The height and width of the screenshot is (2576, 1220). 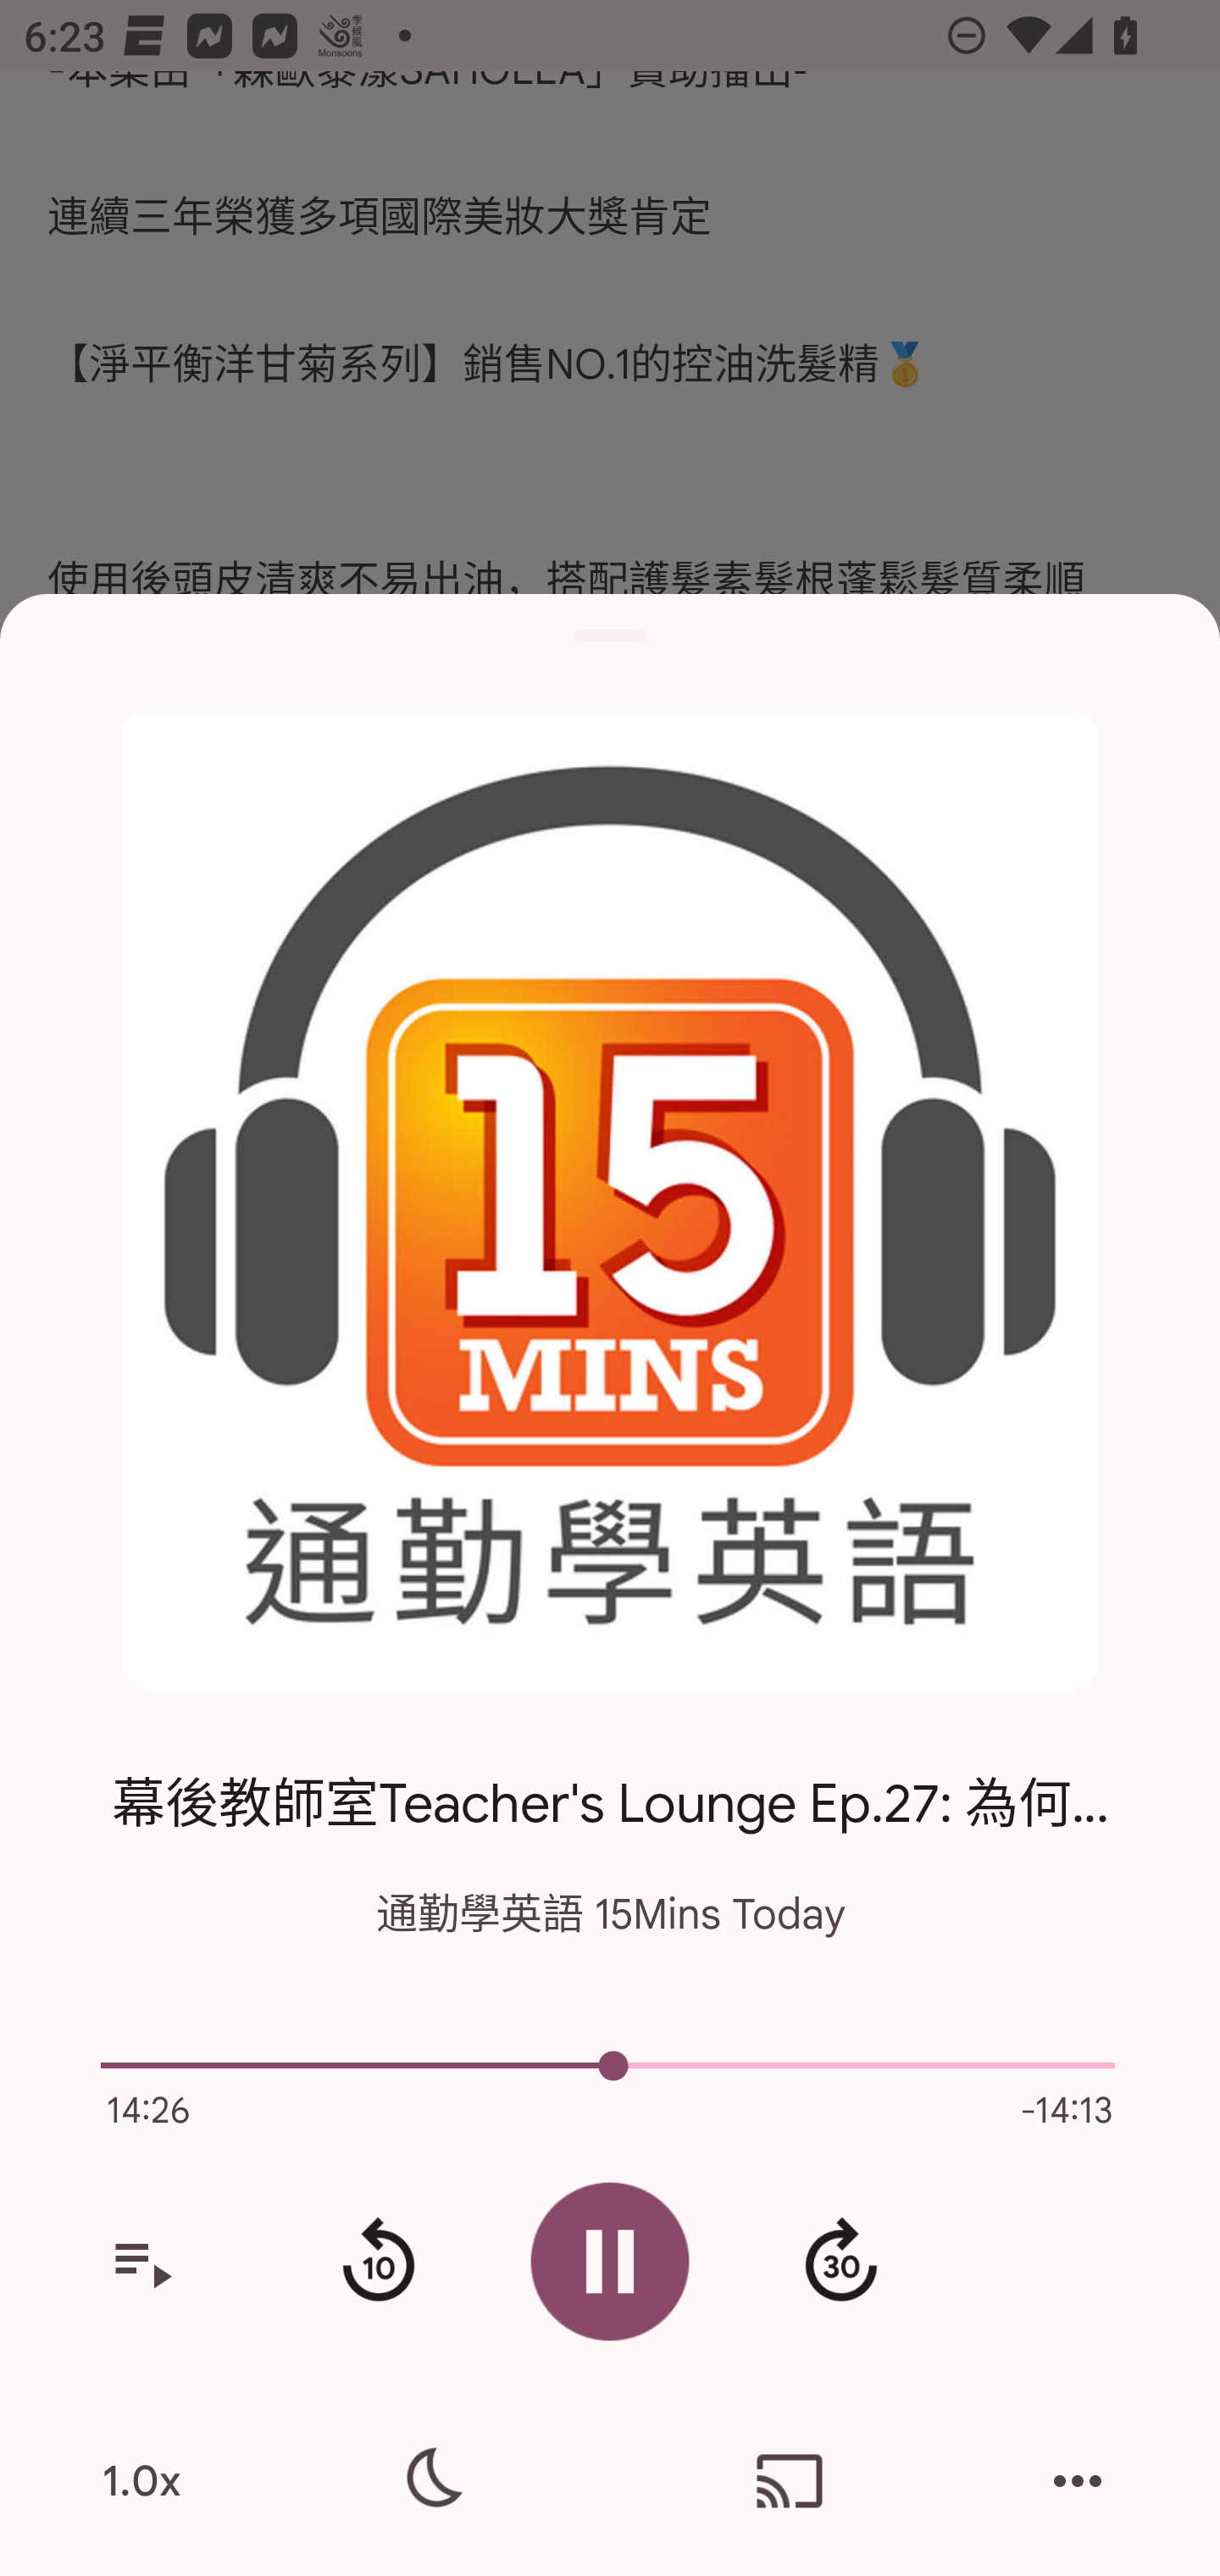 I want to click on Rewind 10 seconds, so click(x=378, y=2262).